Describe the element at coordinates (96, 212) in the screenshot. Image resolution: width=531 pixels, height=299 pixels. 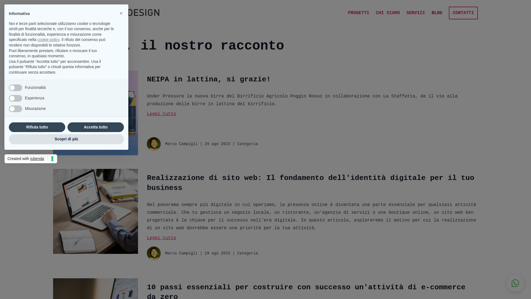
I see `Realizzazione sito web` at that location.